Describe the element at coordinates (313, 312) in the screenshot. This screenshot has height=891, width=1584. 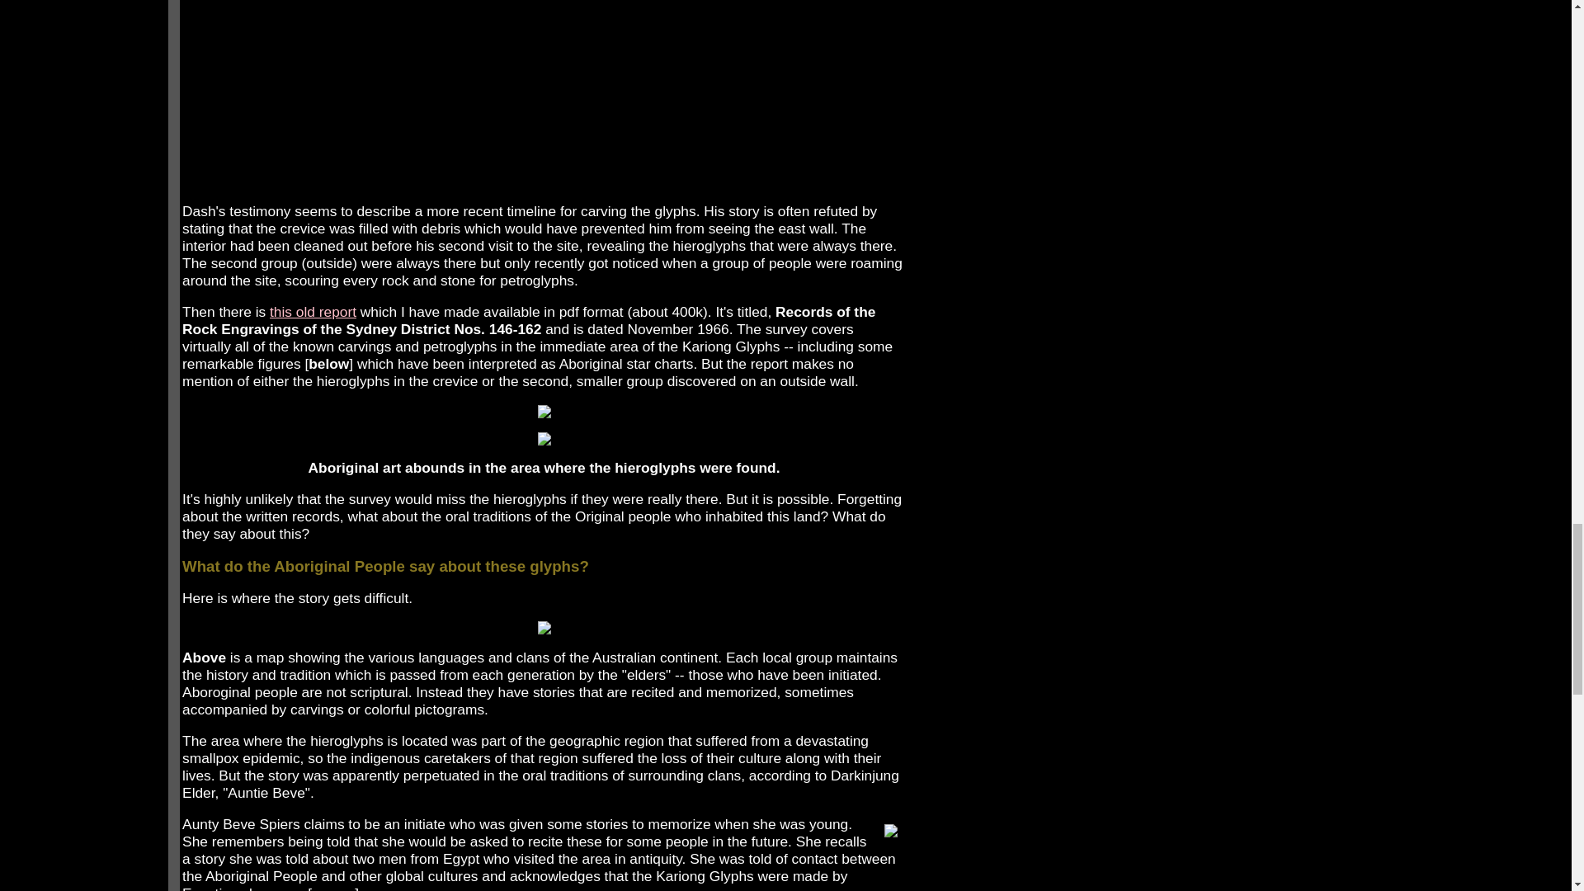
I see `this old report` at that location.